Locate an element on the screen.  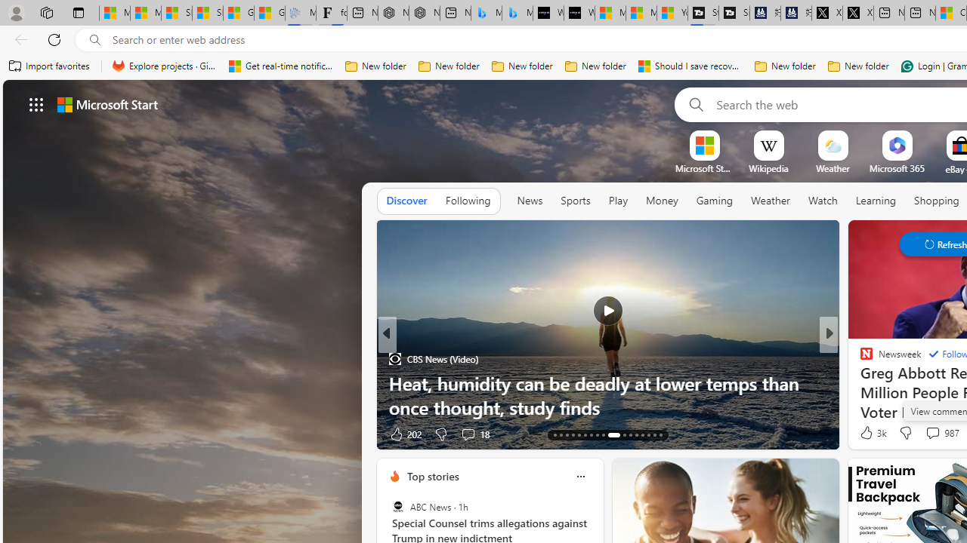
View comments 2 Comment is located at coordinates (928, 434).